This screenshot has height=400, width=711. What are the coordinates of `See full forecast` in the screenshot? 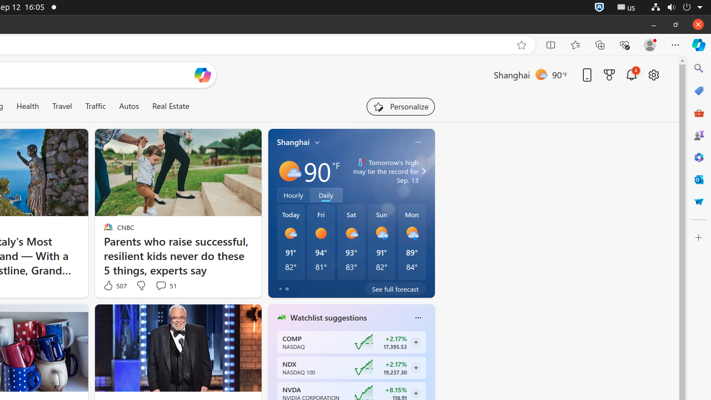 It's located at (395, 289).